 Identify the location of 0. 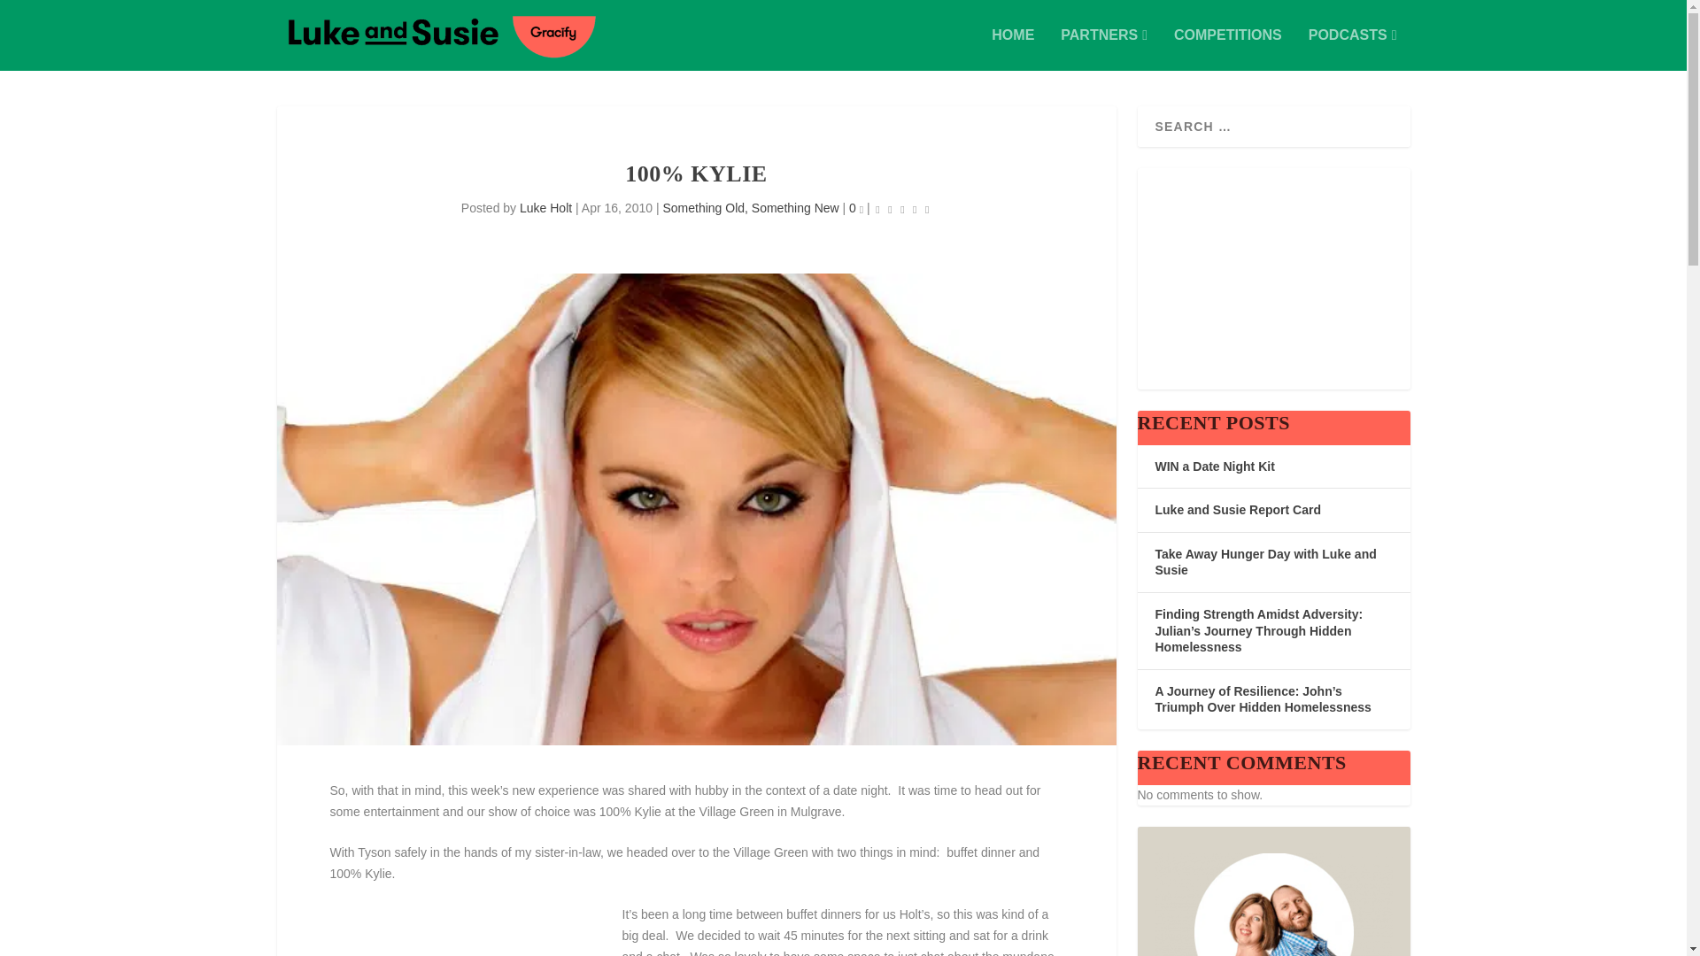
(855, 207).